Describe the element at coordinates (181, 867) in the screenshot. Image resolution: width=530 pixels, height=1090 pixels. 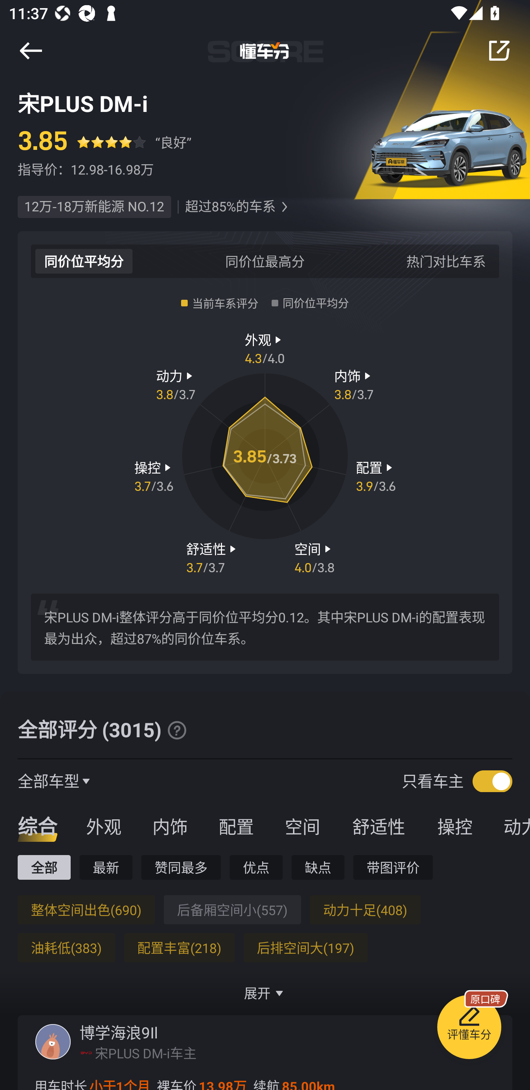
I see `赞同最多` at that location.